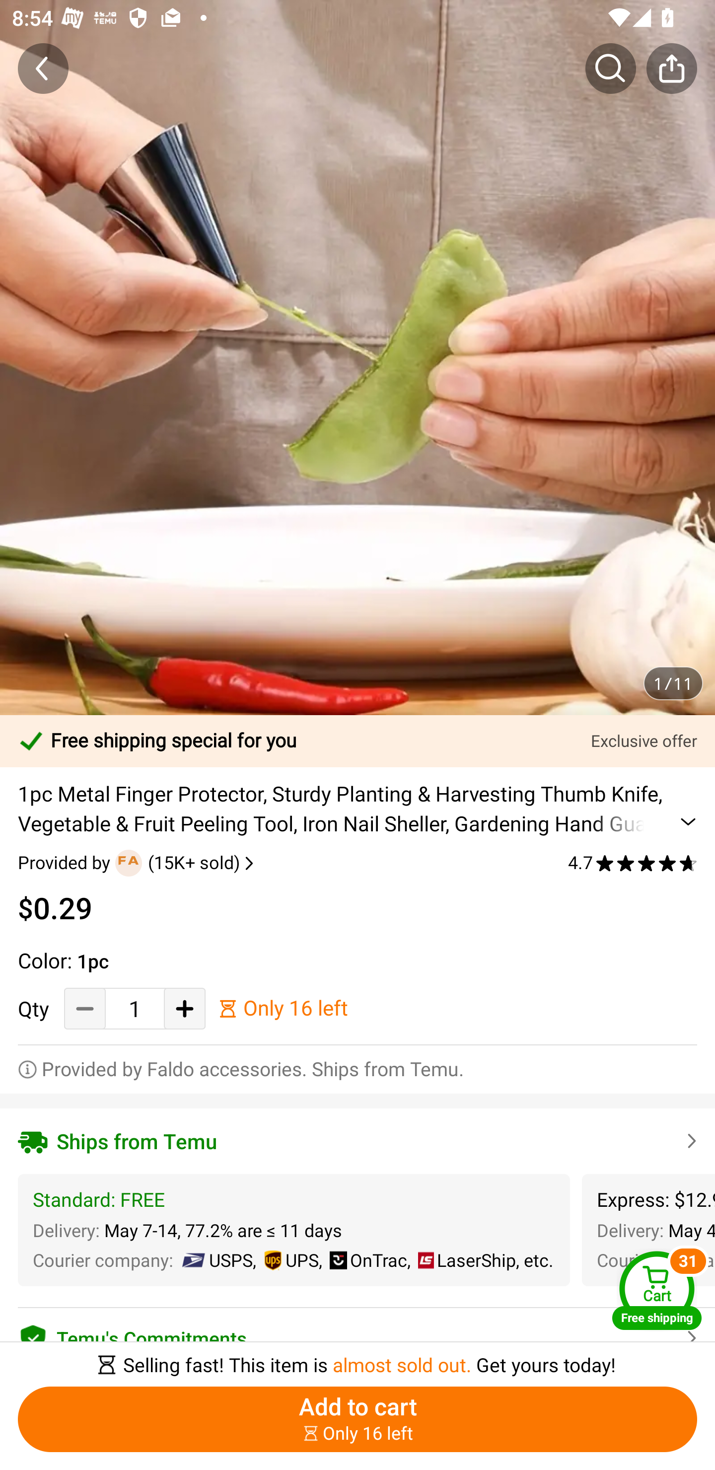  Describe the element at coordinates (357, 1141) in the screenshot. I see `Ships from Temu` at that location.